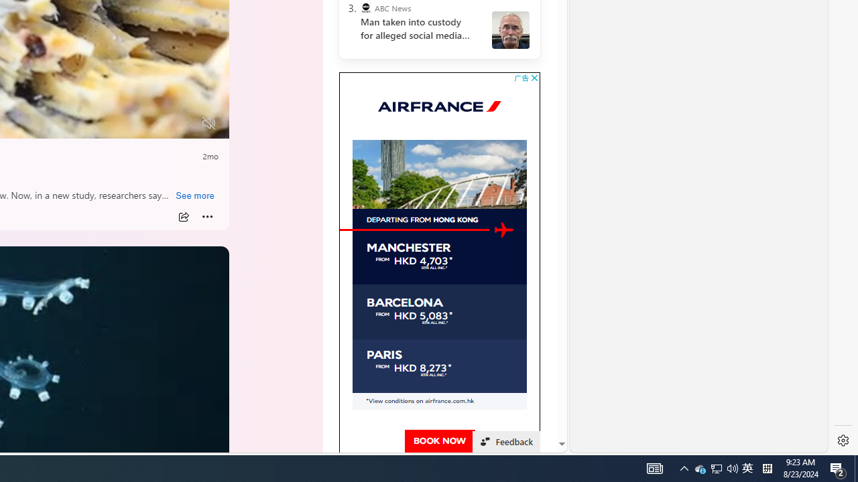  I want to click on Action Center, 2 new notifications, so click(838, 469).